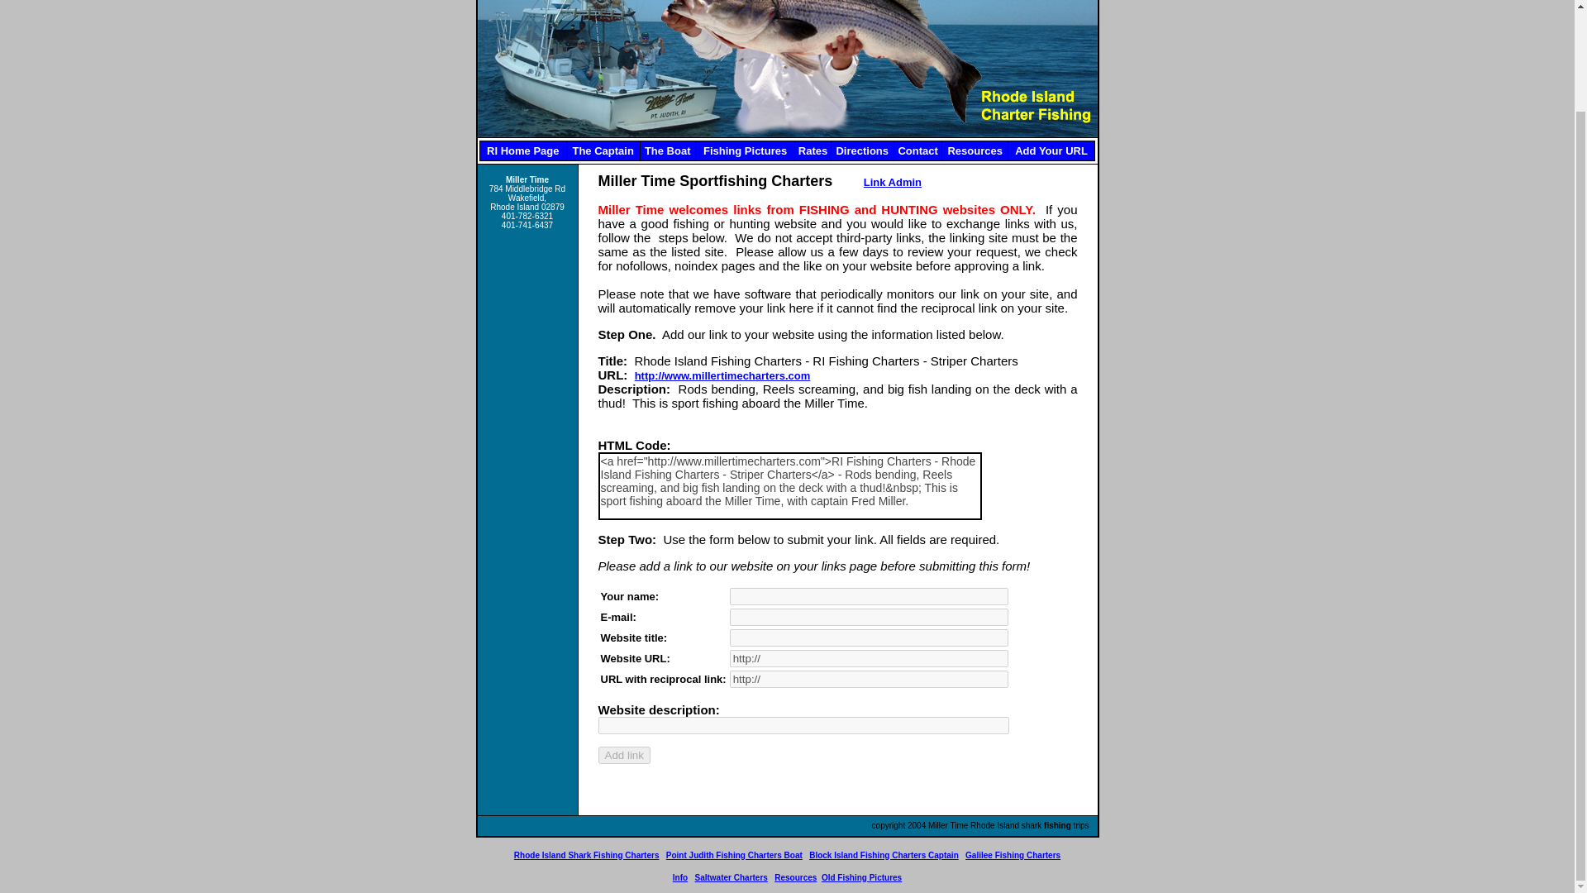  What do you see at coordinates (917, 150) in the screenshot?
I see `Contact` at bounding box center [917, 150].